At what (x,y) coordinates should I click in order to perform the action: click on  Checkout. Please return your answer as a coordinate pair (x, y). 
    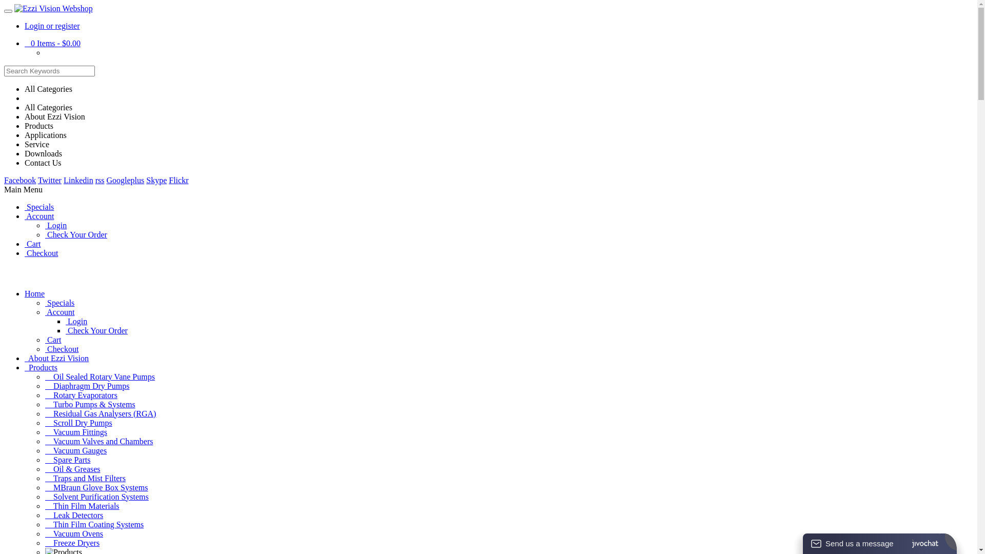
    Looking at the image, I should click on (41, 253).